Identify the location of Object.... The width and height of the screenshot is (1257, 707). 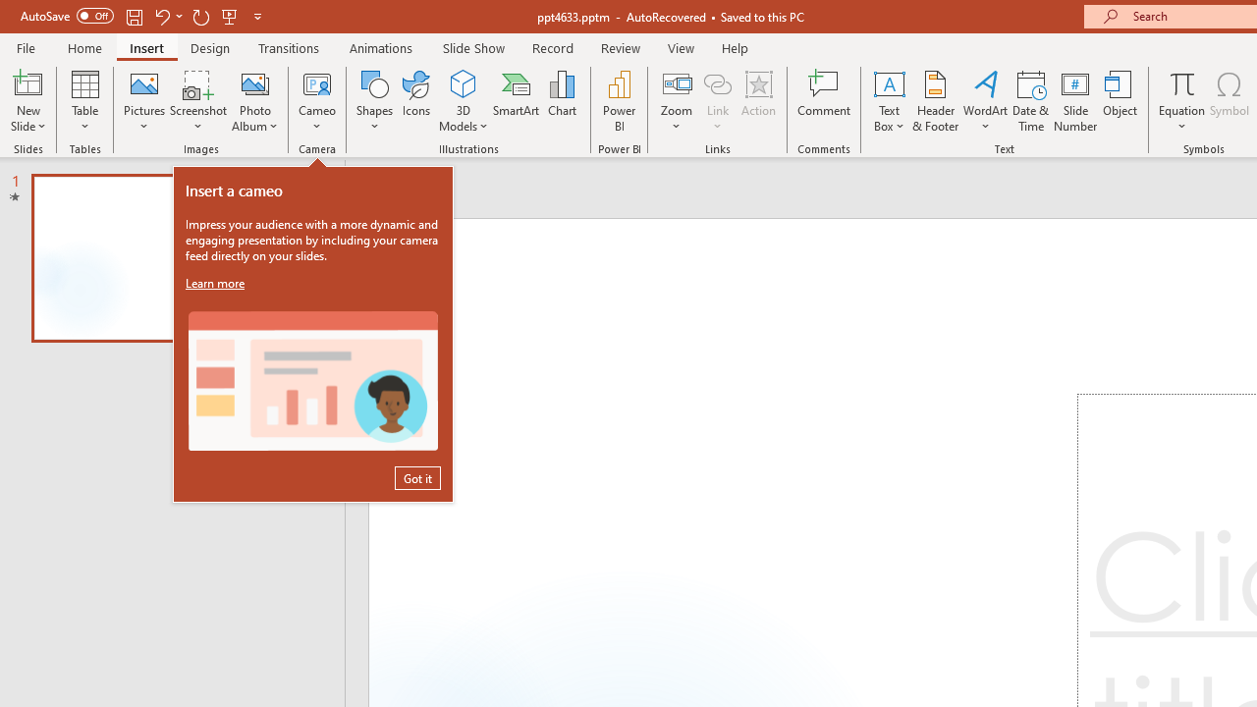
(1120, 100).